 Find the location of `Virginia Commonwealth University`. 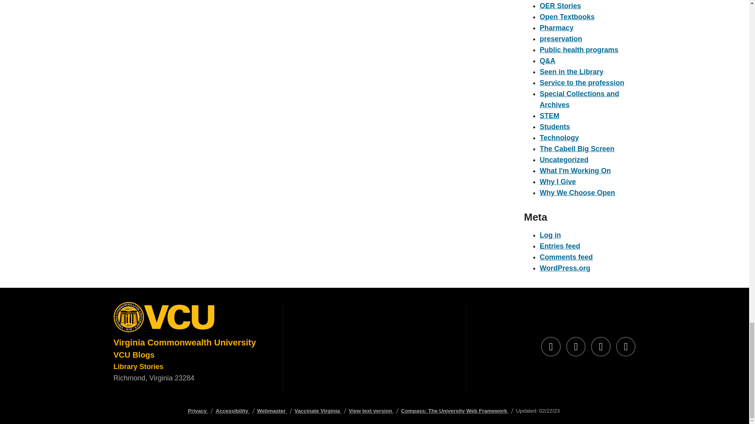

Virginia Commonwealth University is located at coordinates (184, 342).